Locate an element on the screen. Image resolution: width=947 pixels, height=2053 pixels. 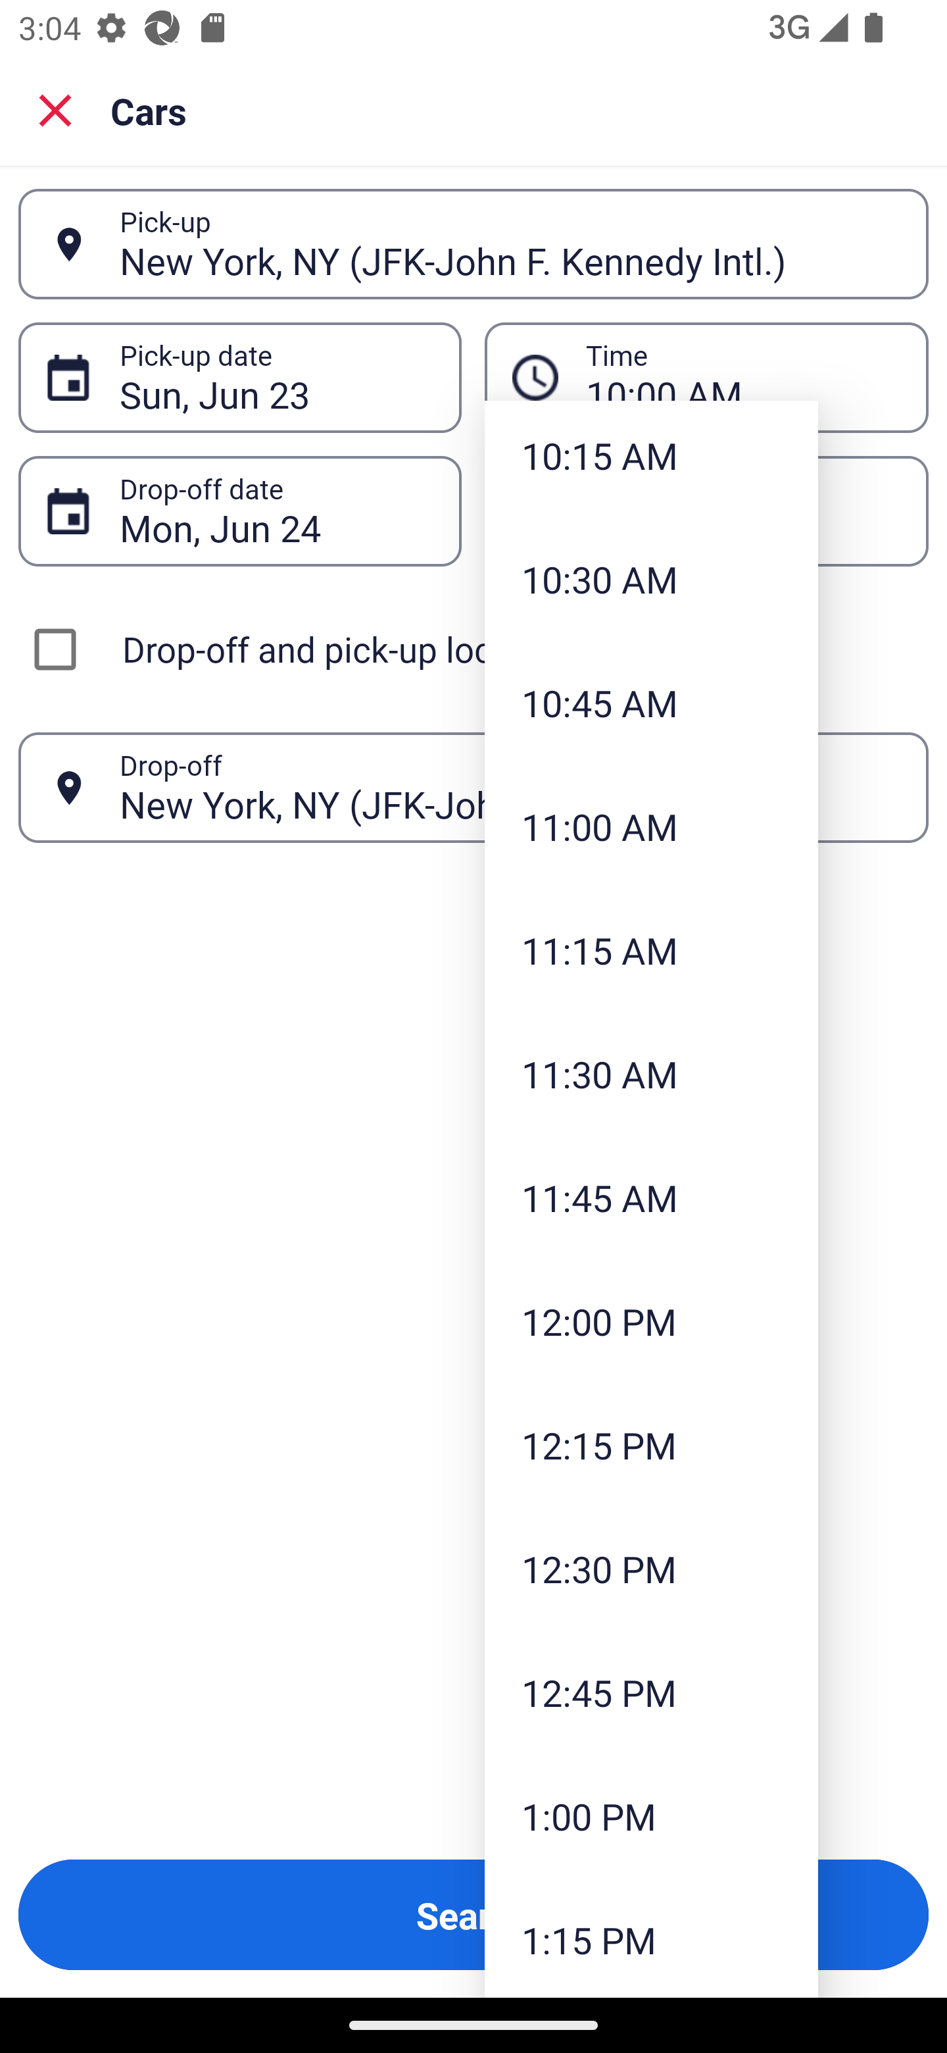
11:45 AM is located at coordinates (651, 1196).